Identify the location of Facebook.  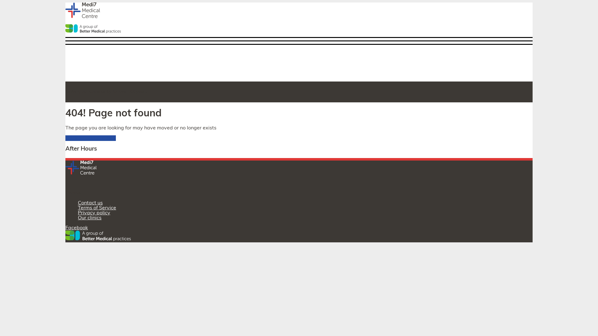
(77, 228).